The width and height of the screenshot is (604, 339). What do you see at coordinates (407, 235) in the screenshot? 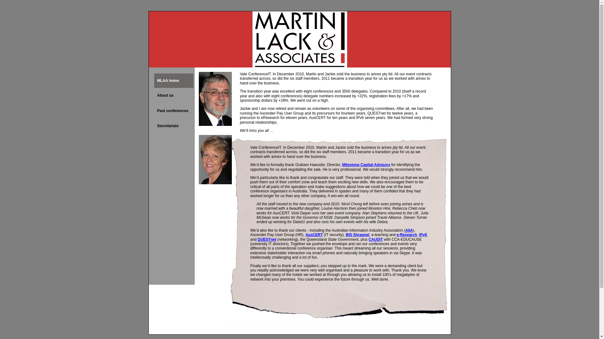
I see `e-Research` at bounding box center [407, 235].